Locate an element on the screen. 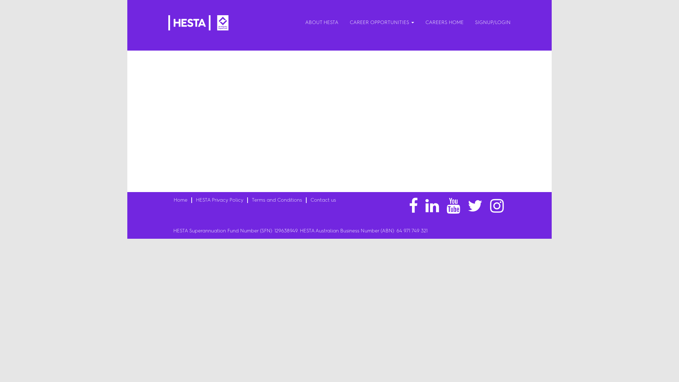  Contact us is located at coordinates (323, 200).